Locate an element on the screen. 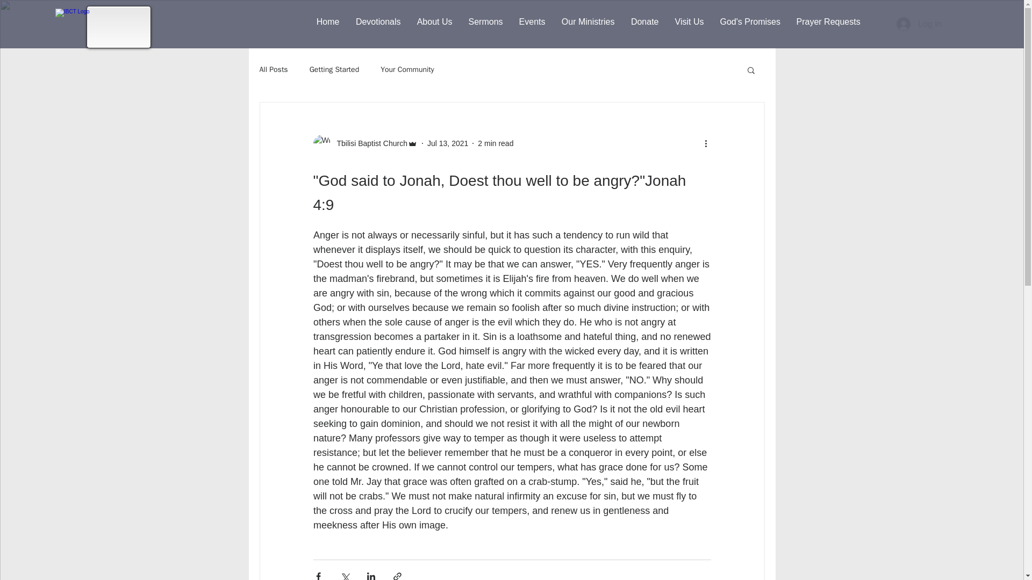  Prayer Requests is located at coordinates (828, 21).